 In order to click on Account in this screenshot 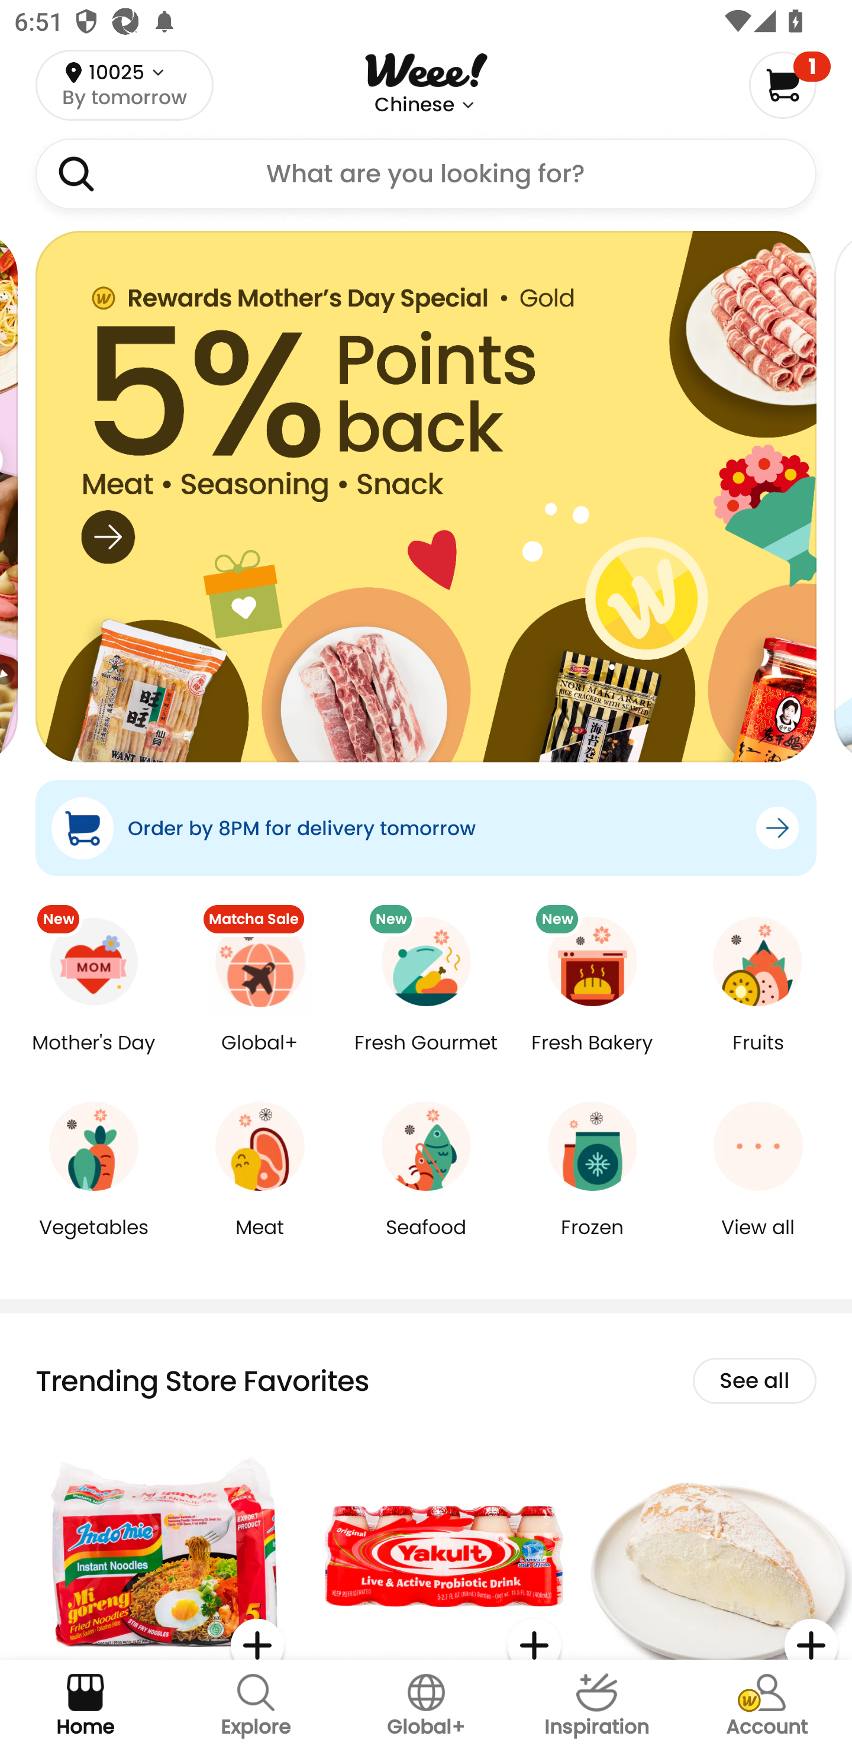, I will do `click(767, 1706)`.